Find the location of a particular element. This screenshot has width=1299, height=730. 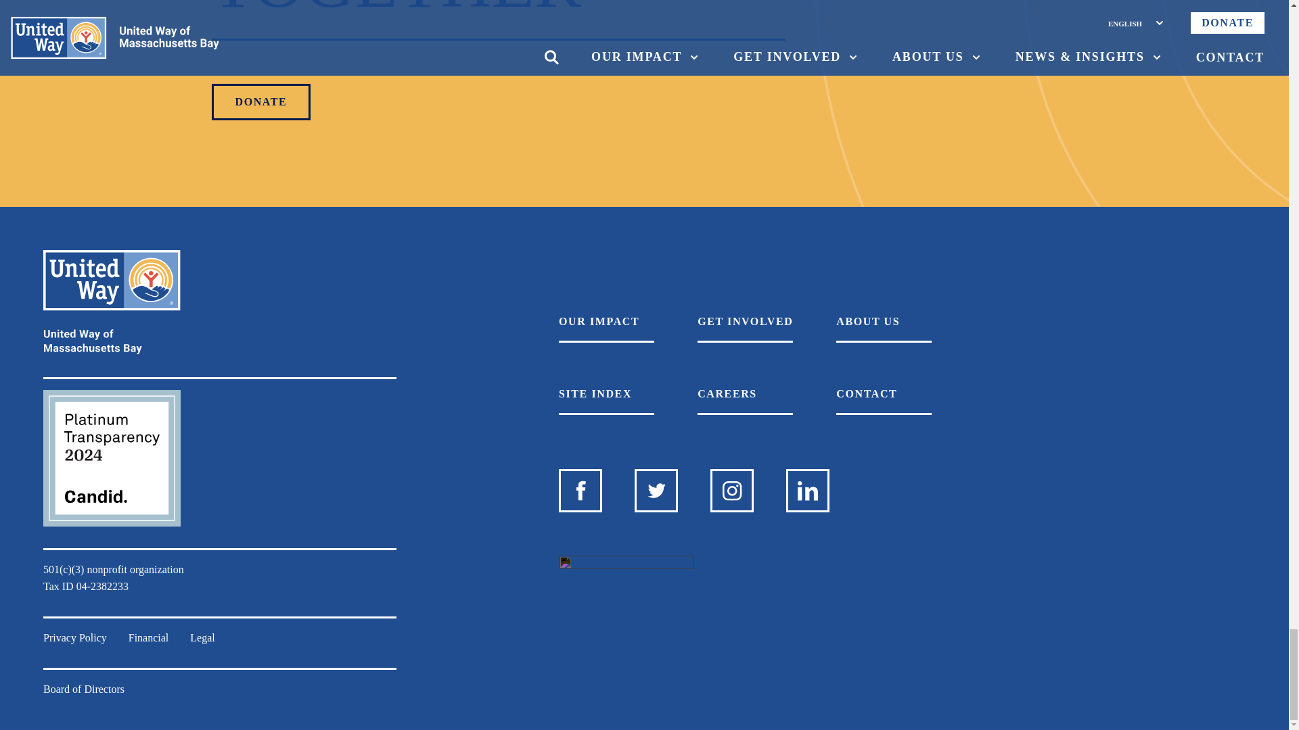

Privacy Policy is located at coordinates (74, 637).